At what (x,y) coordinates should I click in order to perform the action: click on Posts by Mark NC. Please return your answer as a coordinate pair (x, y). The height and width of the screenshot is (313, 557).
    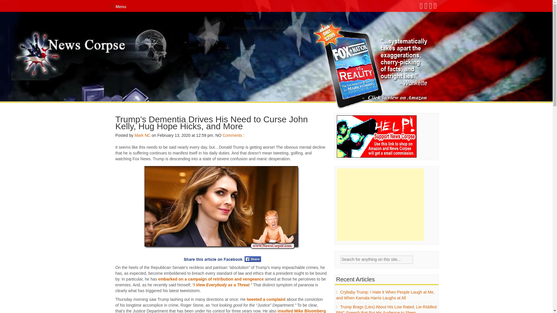
    Looking at the image, I should click on (142, 135).